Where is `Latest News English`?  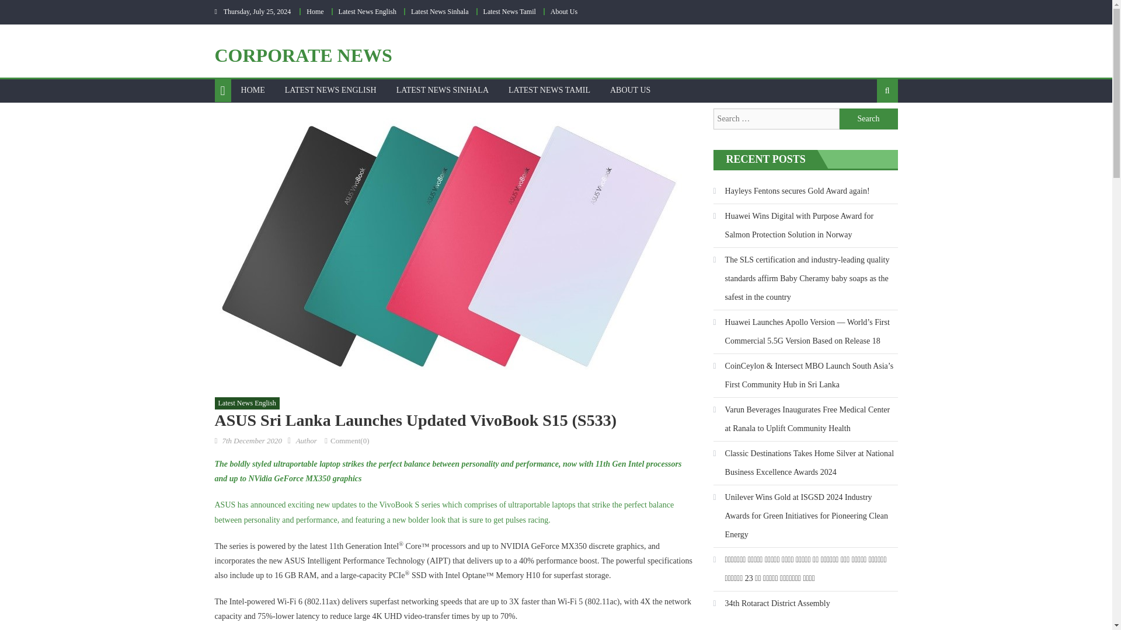 Latest News English is located at coordinates (247, 404).